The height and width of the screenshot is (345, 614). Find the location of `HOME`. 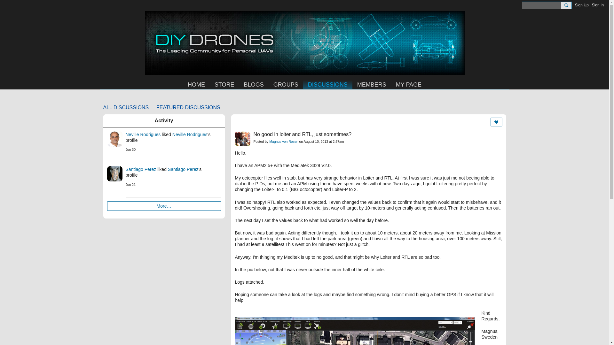

HOME is located at coordinates (196, 84).